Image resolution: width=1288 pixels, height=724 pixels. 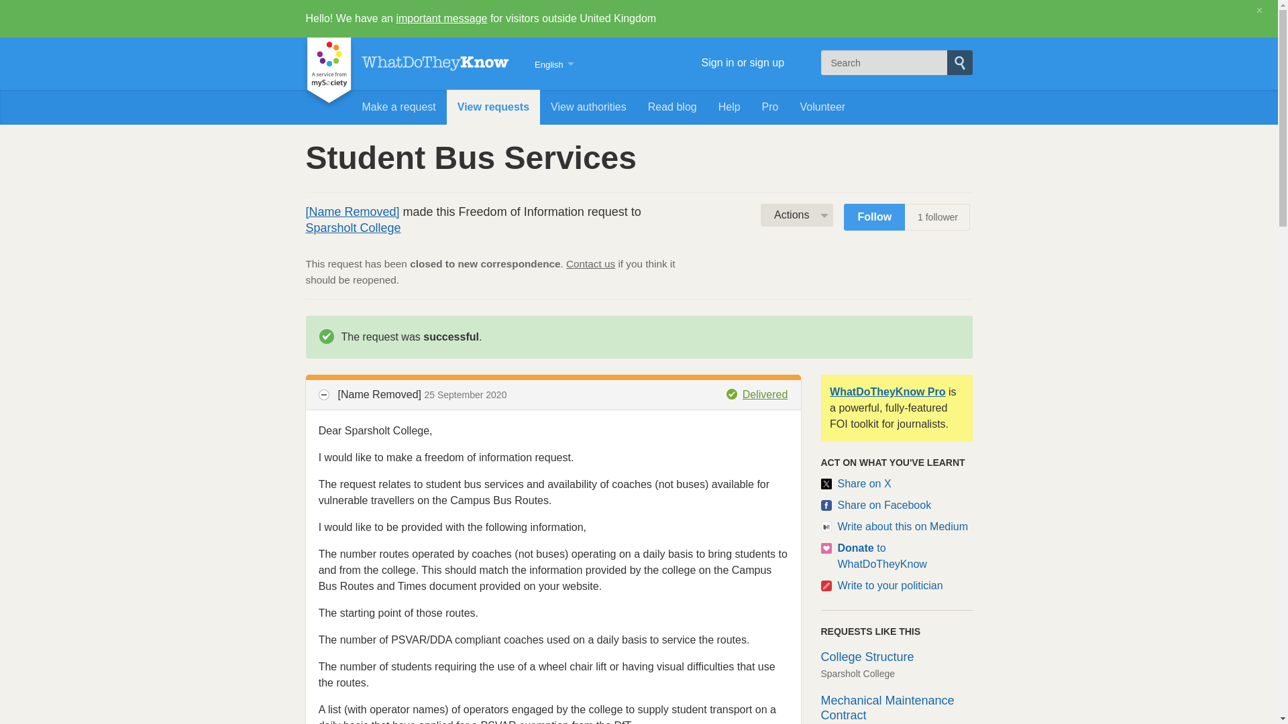 I want to click on Read blog, so click(x=672, y=107).